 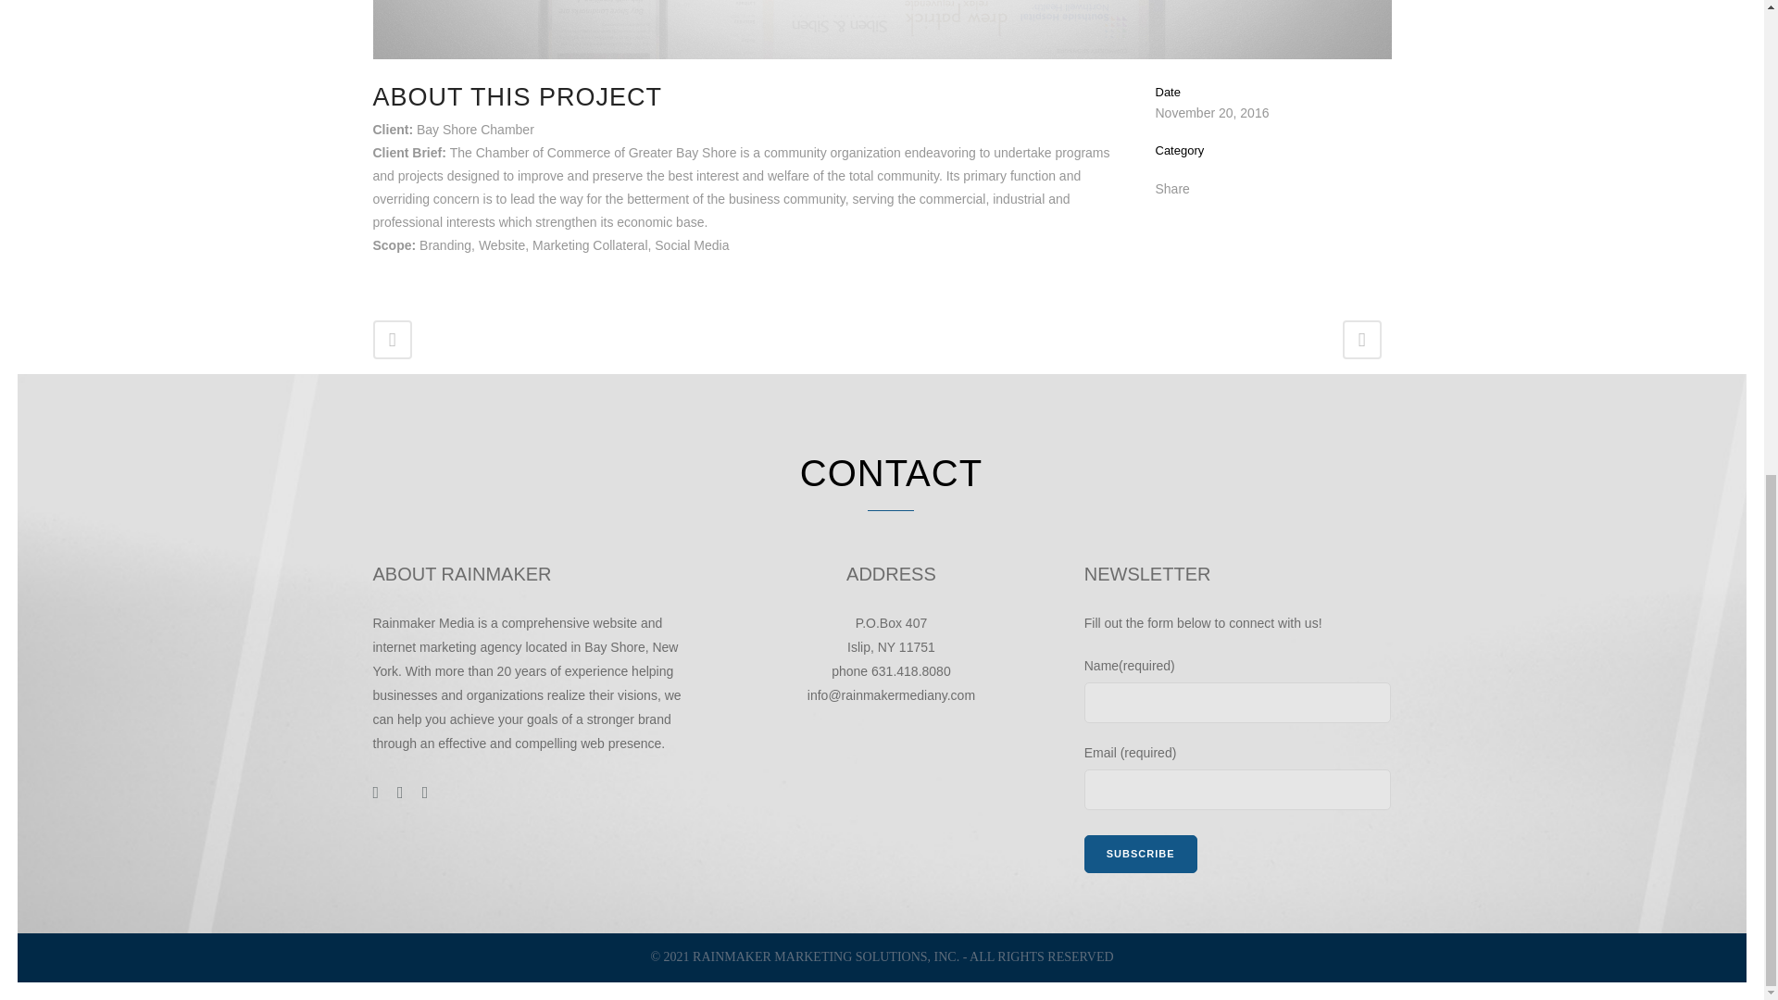 I want to click on Subscribe, so click(x=1141, y=854).